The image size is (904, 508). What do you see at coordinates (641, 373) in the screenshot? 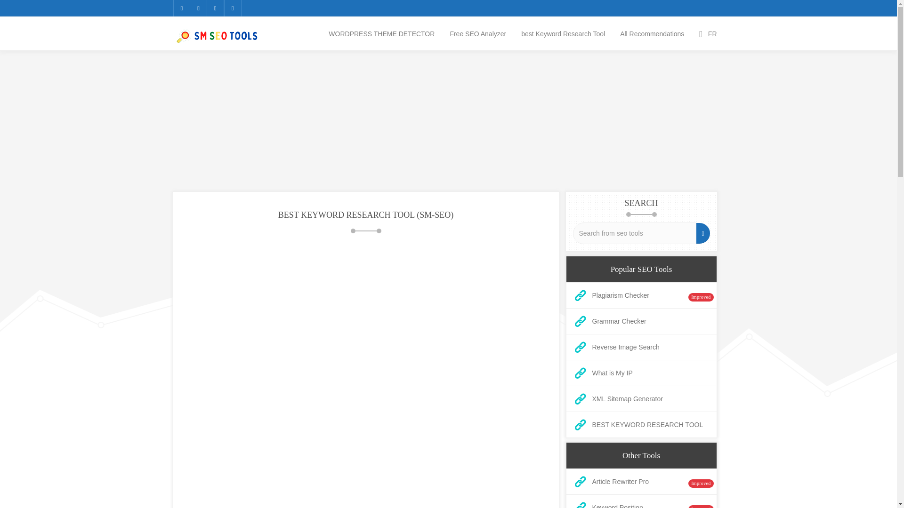
I see `What is My IP` at bounding box center [641, 373].